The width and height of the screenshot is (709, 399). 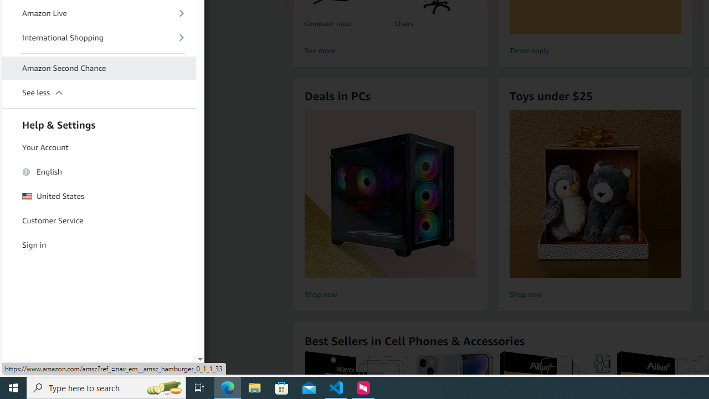 What do you see at coordinates (99, 172) in the screenshot?
I see `English` at bounding box center [99, 172].